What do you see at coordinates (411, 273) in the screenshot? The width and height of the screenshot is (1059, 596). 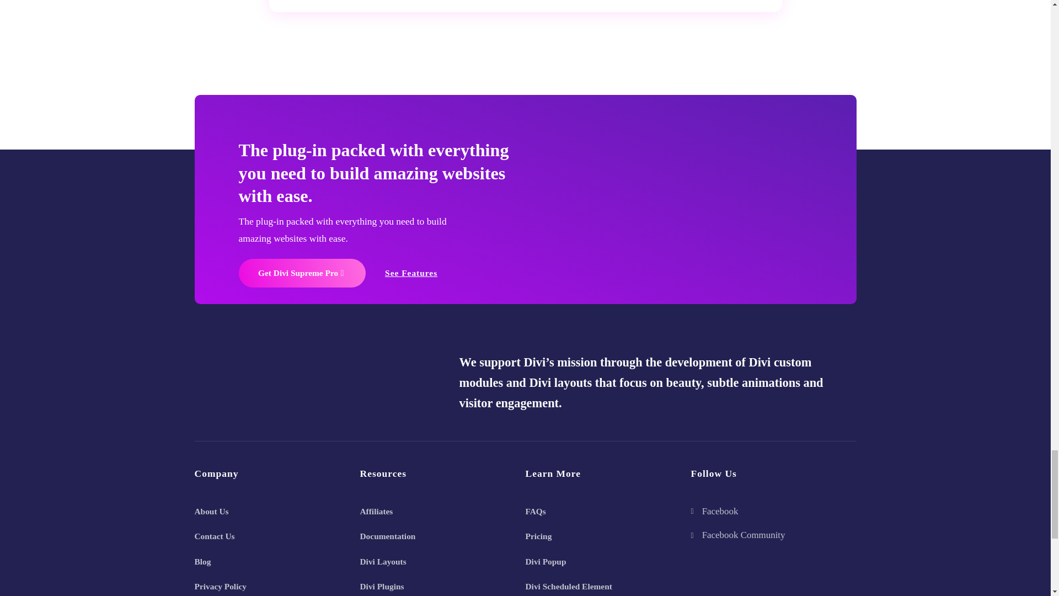 I see `See Features` at bounding box center [411, 273].